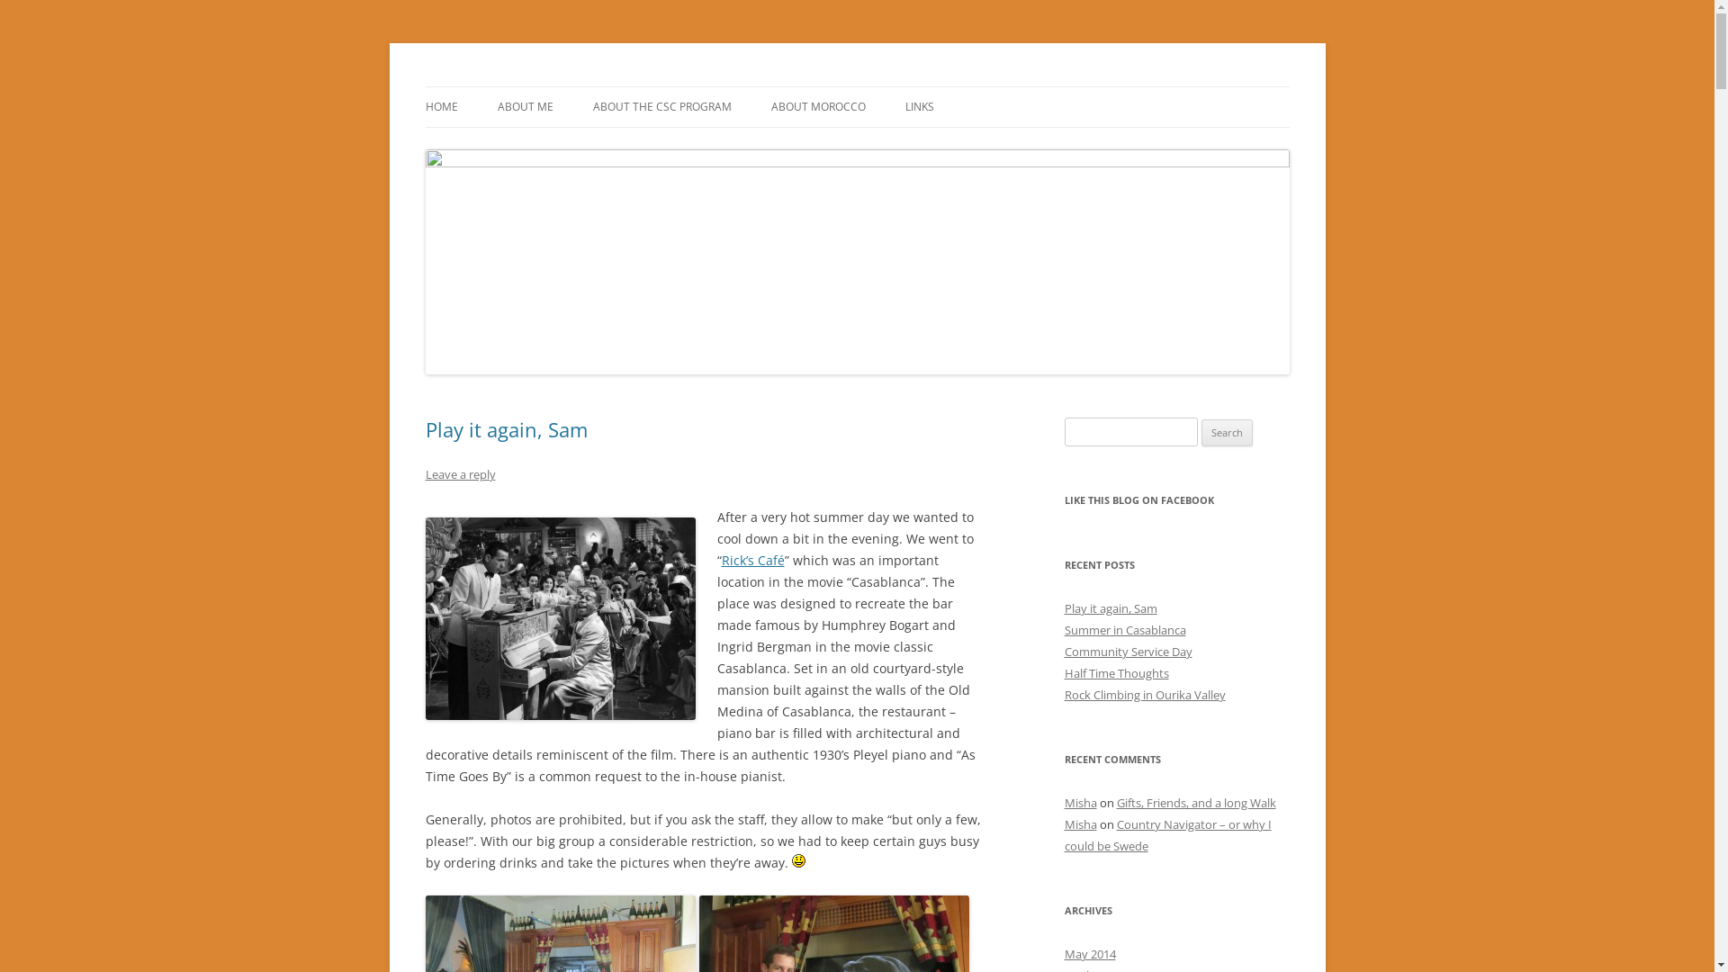 The image size is (1728, 972). Describe the element at coordinates (525, 107) in the screenshot. I see `ABOUT ME` at that location.